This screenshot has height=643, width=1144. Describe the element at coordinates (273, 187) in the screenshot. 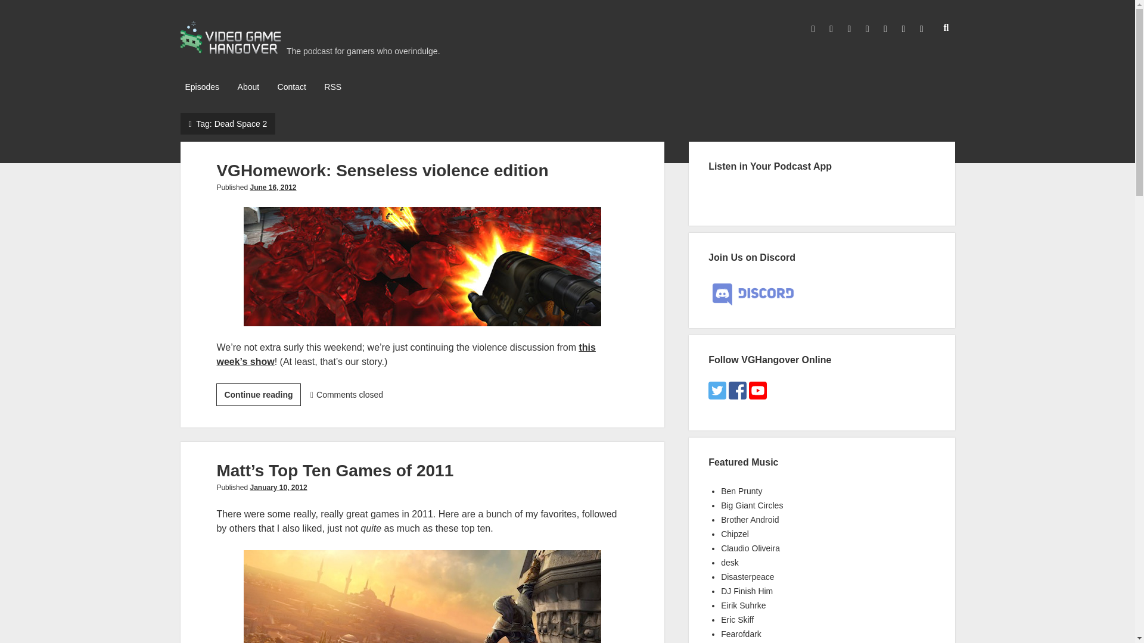

I see `June 16, 2012` at that location.